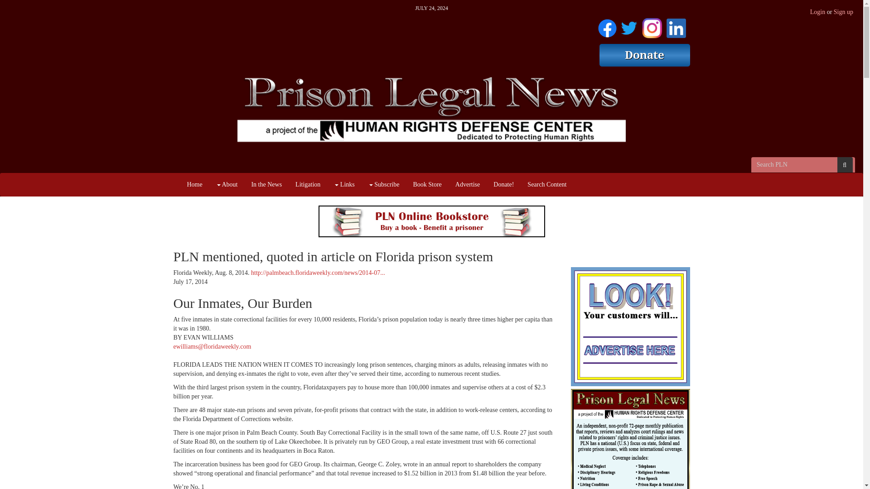  Describe the element at coordinates (845, 165) in the screenshot. I see `Search` at that location.